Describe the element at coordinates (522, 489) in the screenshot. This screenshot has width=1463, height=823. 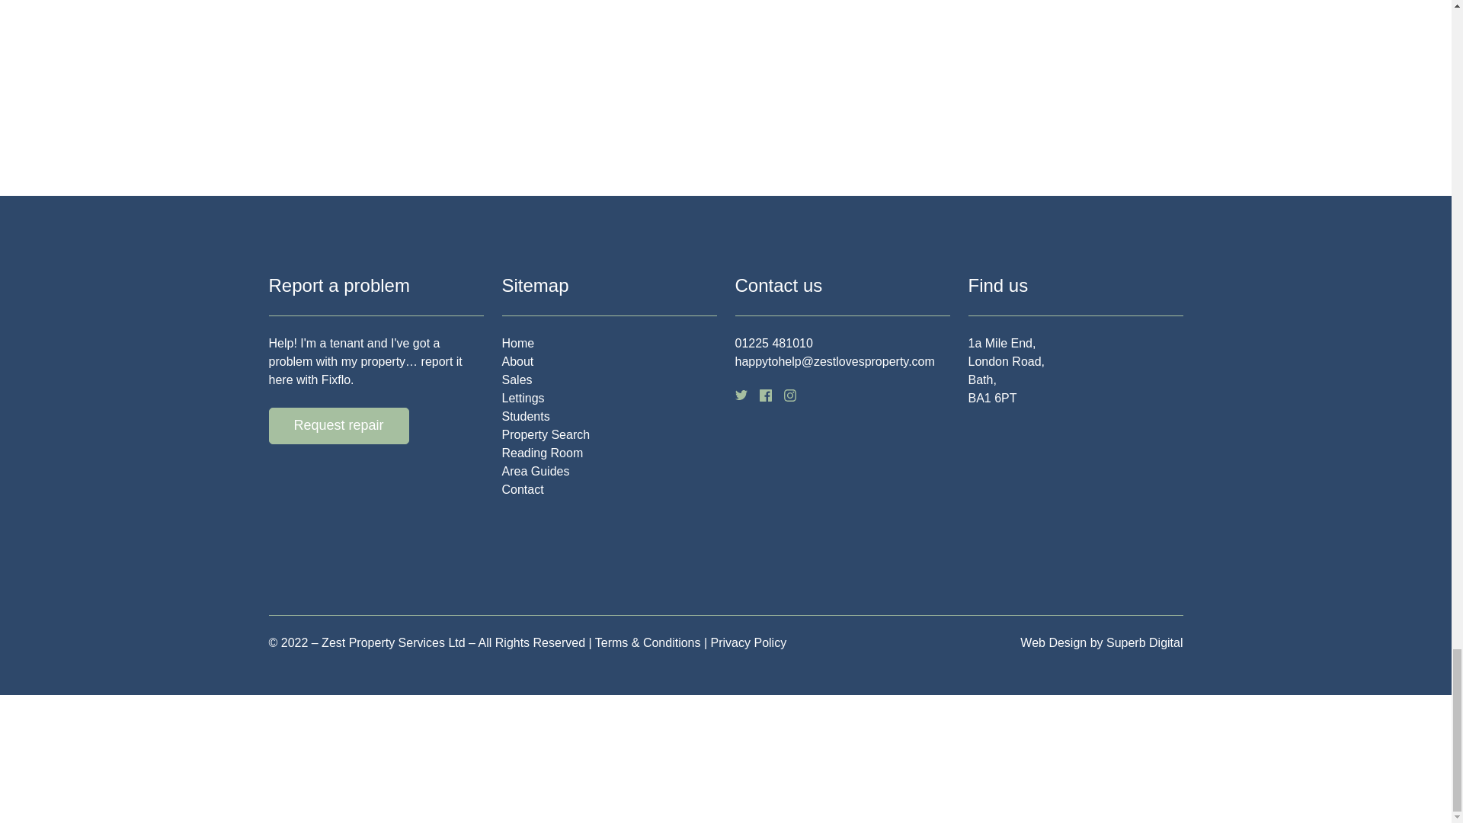
I see `Contact` at that location.